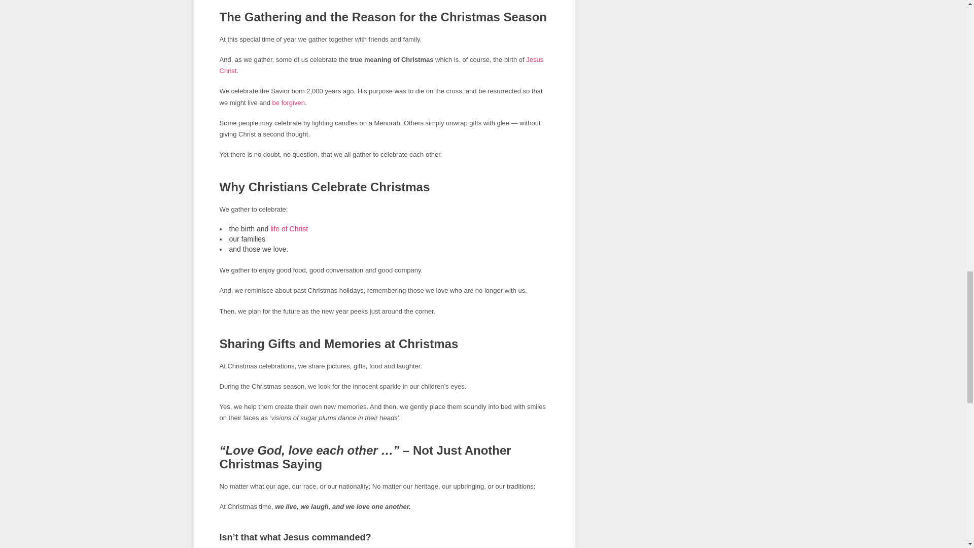 This screenshot has width=974, height=548. Describe the element at coordinates (381, 65) in the screenshot. I see `Jesus Christ` at that location.